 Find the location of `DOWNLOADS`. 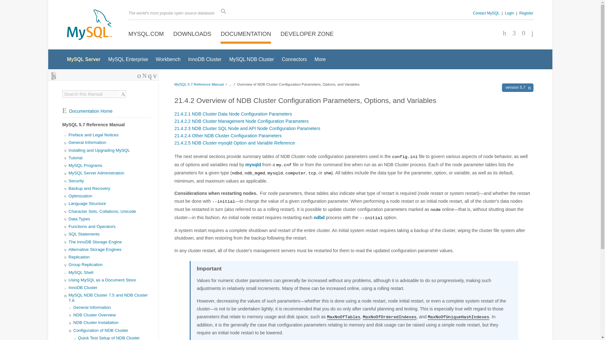

DOWNLOADS is located at coordinates (192, 34).